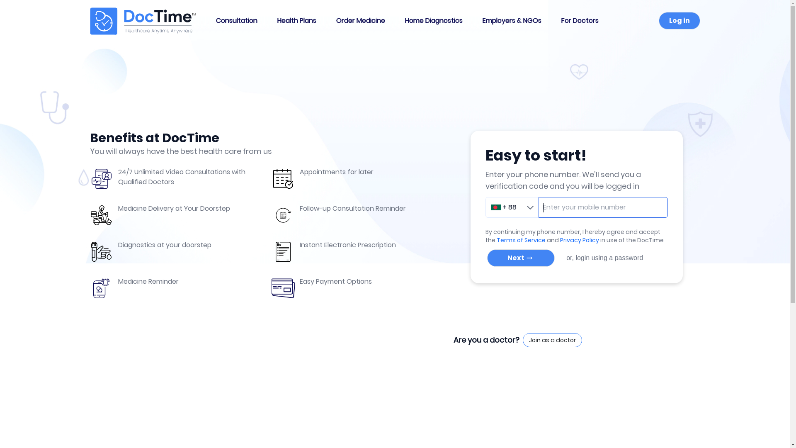 The image size is (796, 448). I want to click on For Doctors, so click(580, 21).